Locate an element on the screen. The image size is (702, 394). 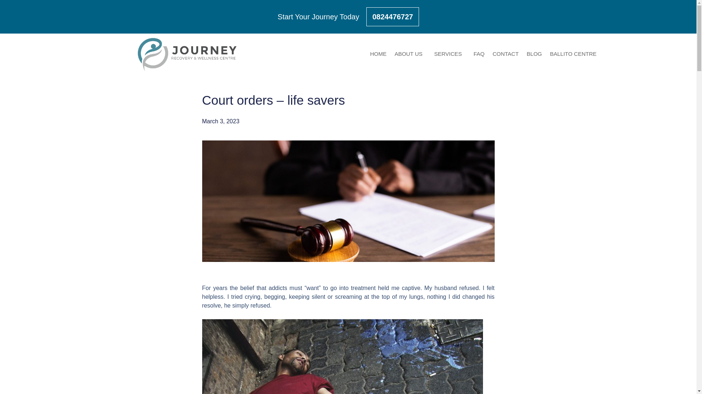
BALLITO CENTRE is located at coordinates (573, 54).